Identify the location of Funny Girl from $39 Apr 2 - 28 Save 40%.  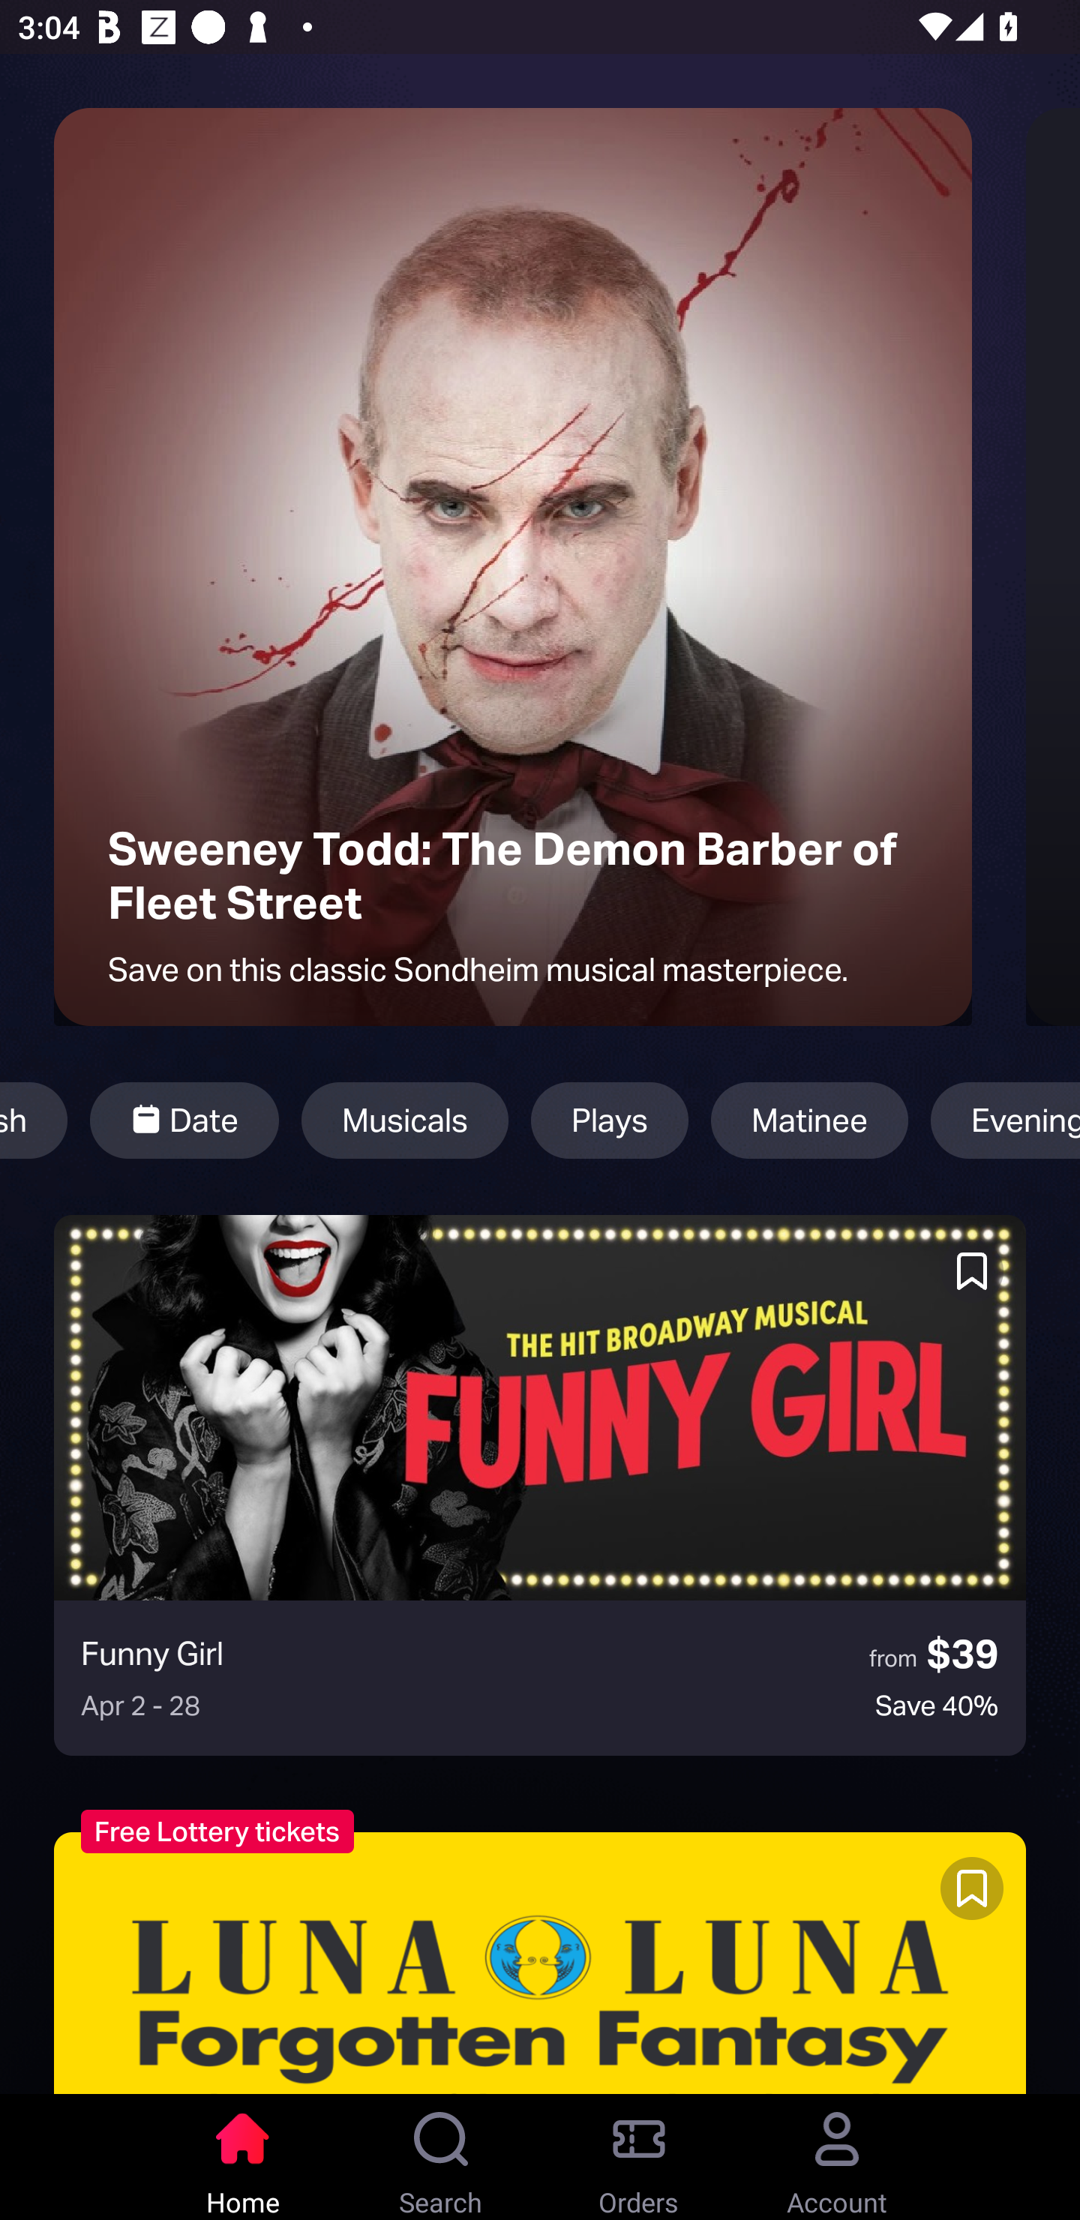
(540, 1485).